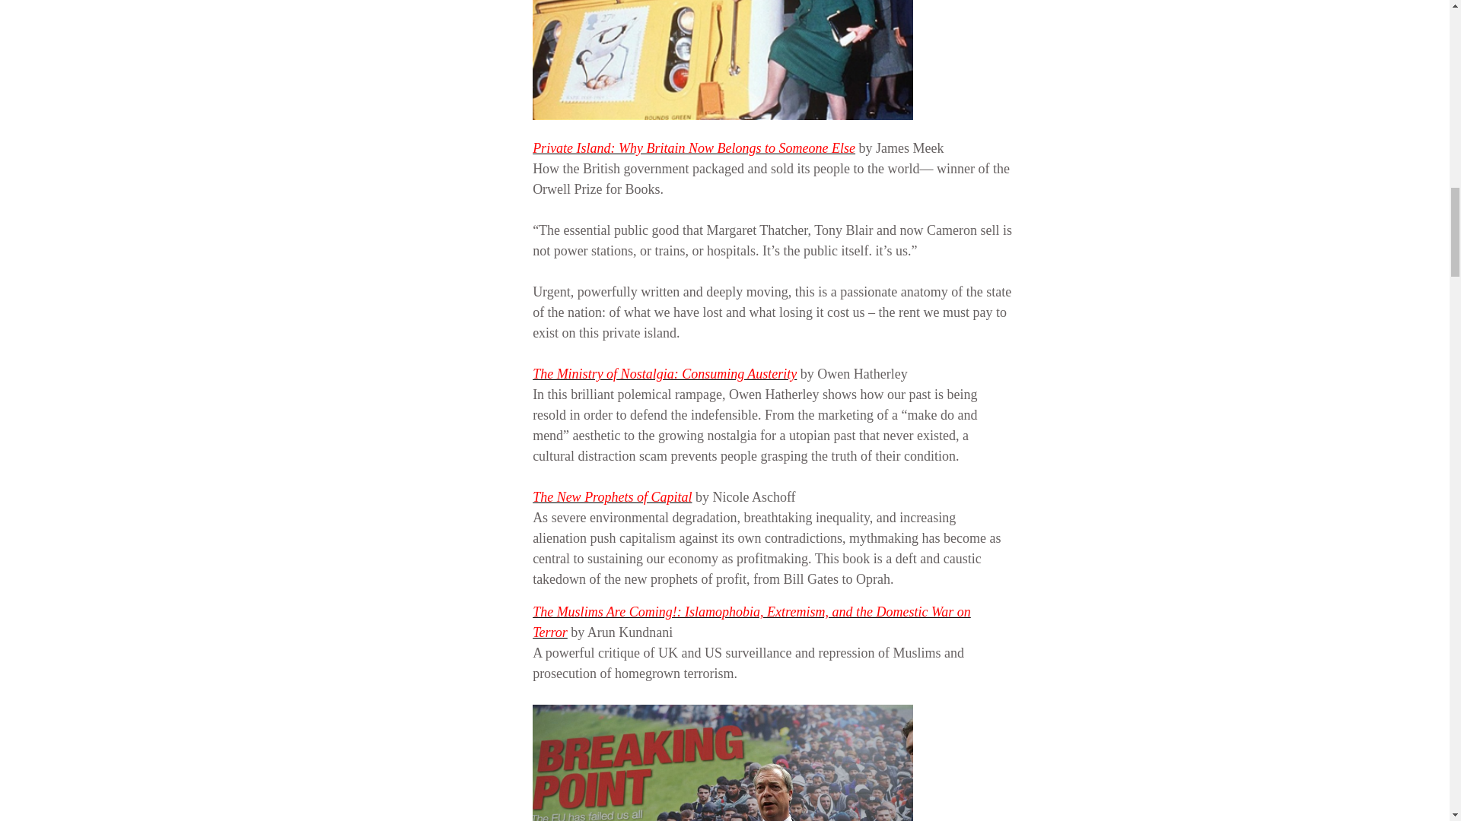  Describe the element at coordinates (694, 147) in the screenshot. I see `Private Island: Why Britain Now Belongs to Someone Else` at that location.